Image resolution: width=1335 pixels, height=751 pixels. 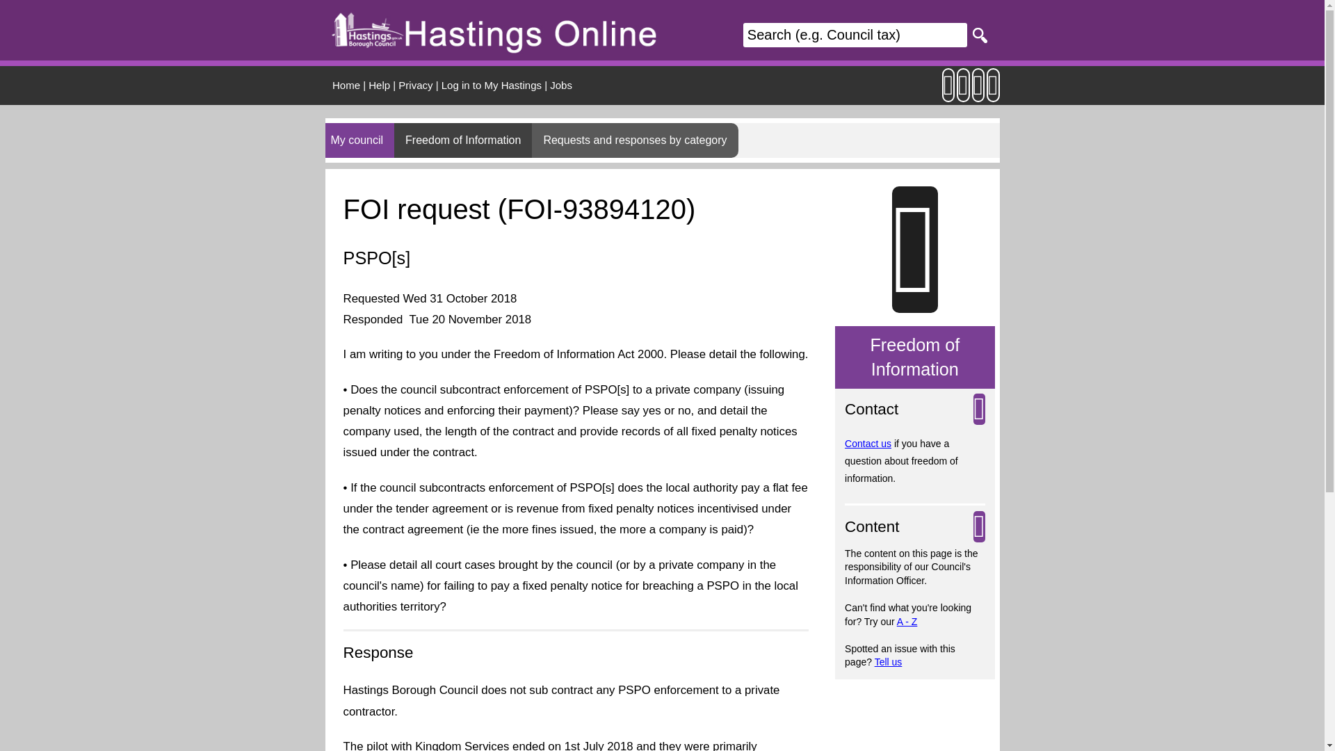 I want to click on Home, so click(x=346, y=85).